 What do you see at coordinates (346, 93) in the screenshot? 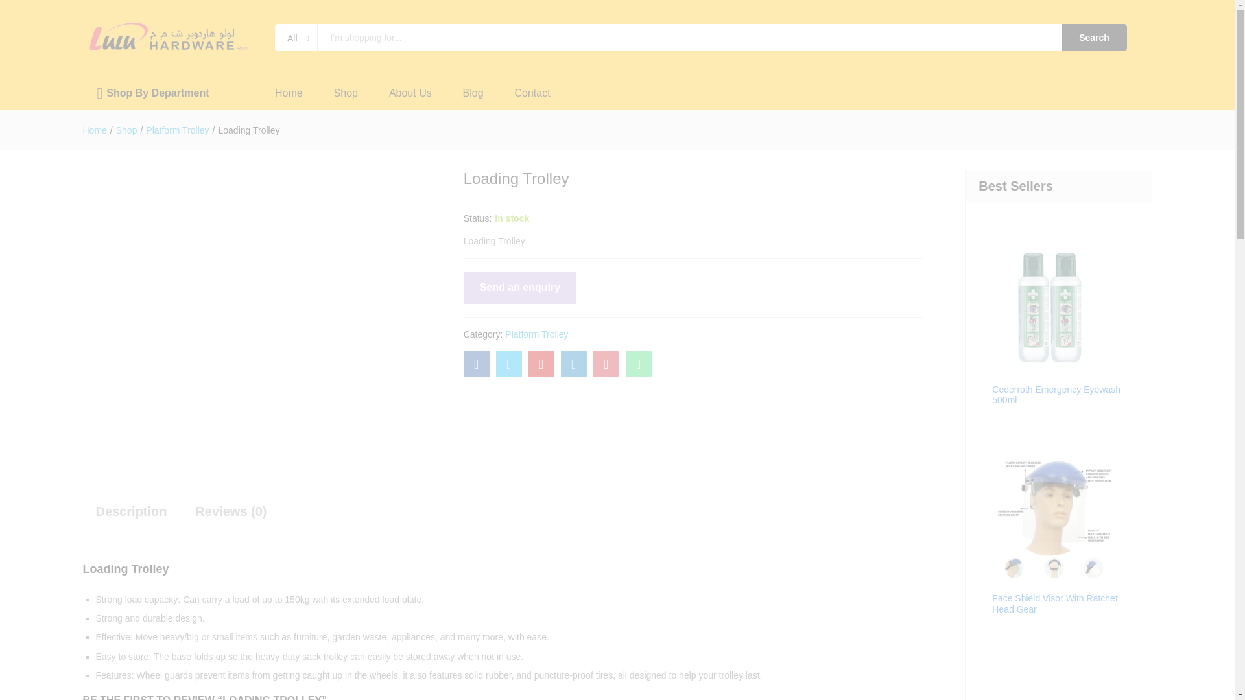
I see `Shop` at bounding box center [346, 93].